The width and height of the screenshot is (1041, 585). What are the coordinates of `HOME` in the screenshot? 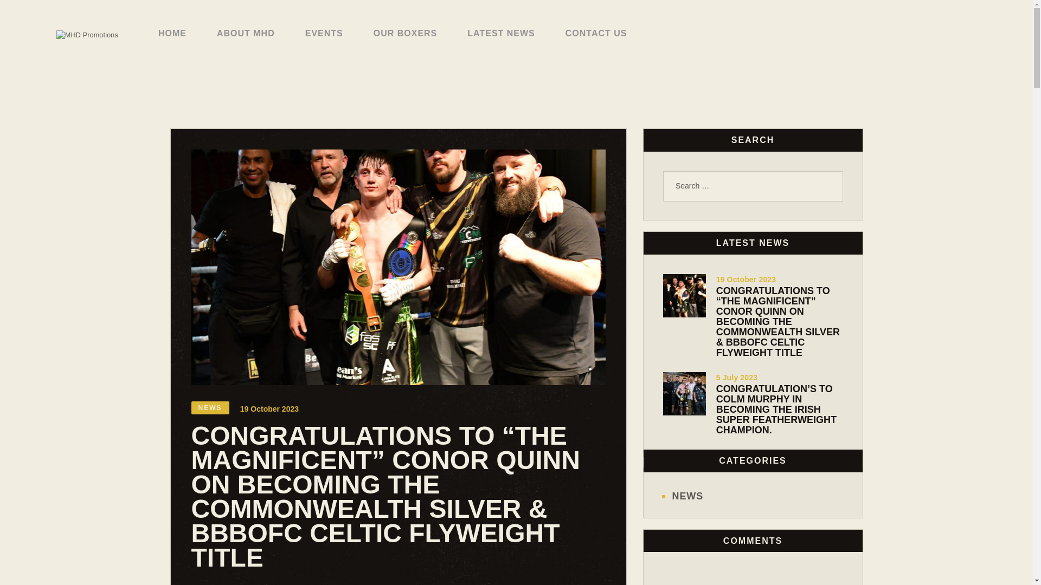 It's located at (172, 34).